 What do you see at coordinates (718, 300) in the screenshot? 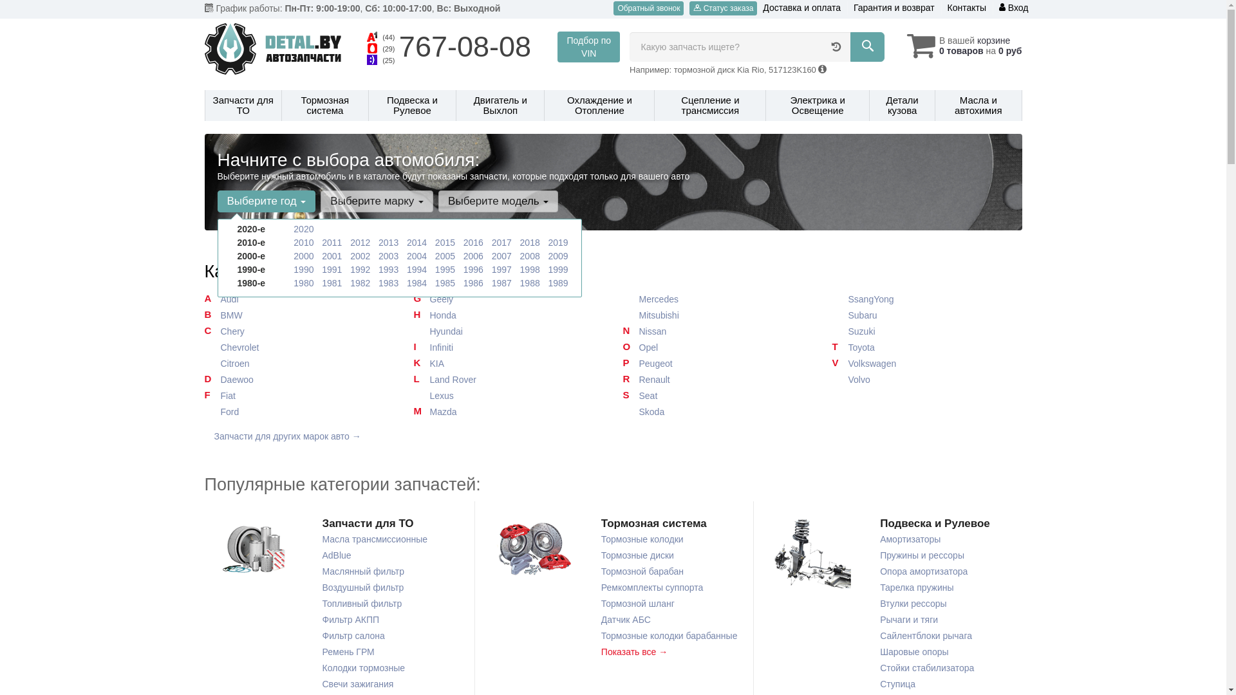
I see `Mercedes` at bounding box center [718, 300].